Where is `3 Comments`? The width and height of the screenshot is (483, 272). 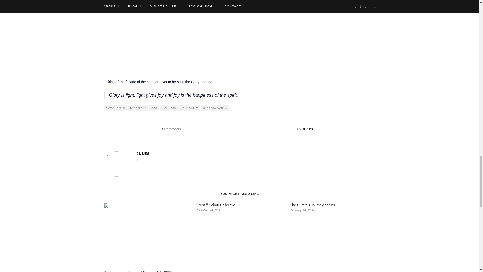 3 Comments is located at coordinates (171, 129).